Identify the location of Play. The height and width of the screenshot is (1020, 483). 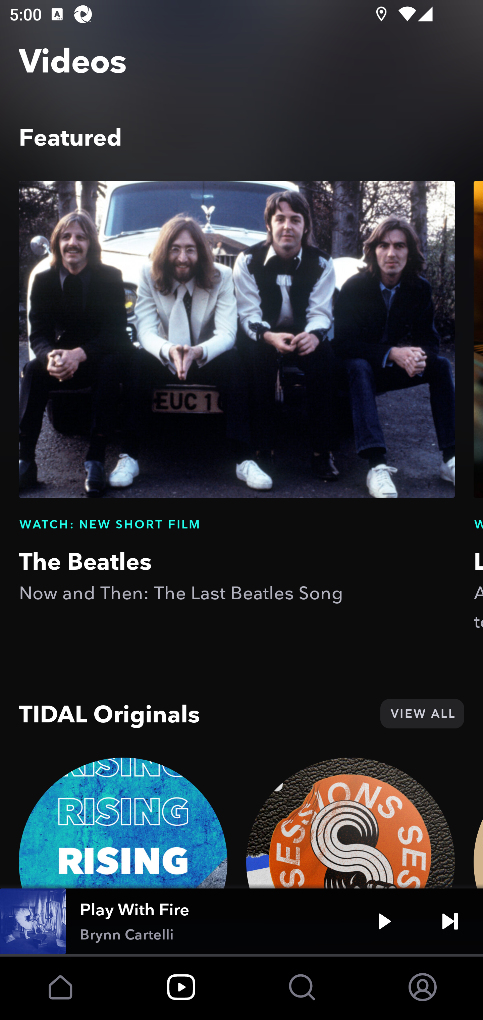
(384, 921).